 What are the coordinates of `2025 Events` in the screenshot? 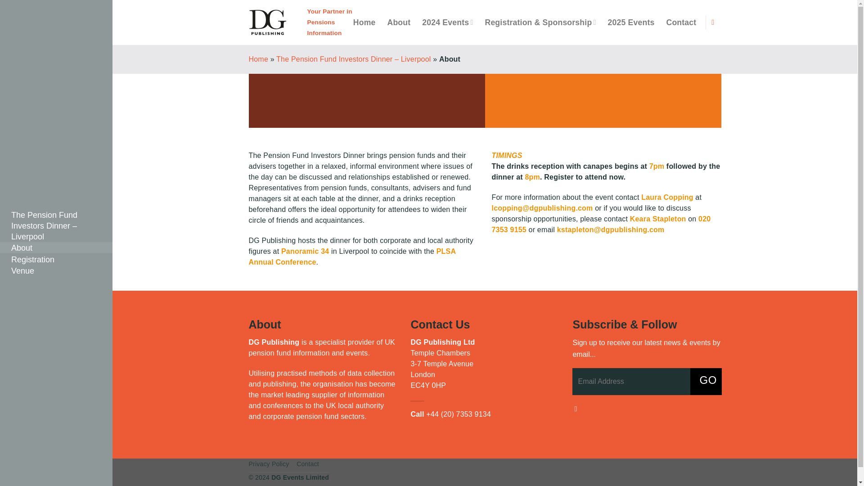 It's located at (631, 22).